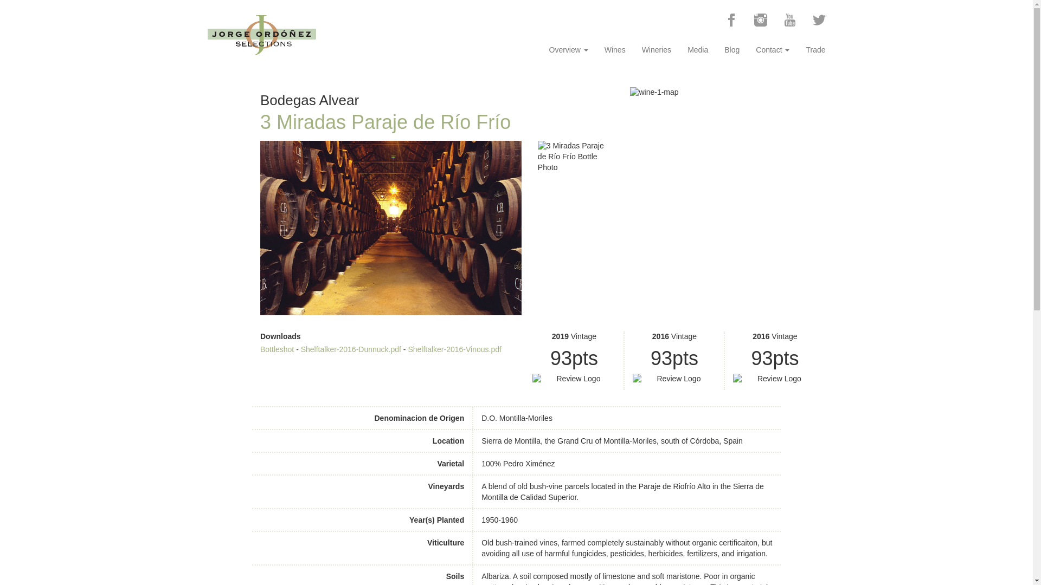 Image resolution: width=1041 pixels, height=585 pixels. Describe the element at coordinates (657, 49) in the screenshot. I see `Wineries` at that location.